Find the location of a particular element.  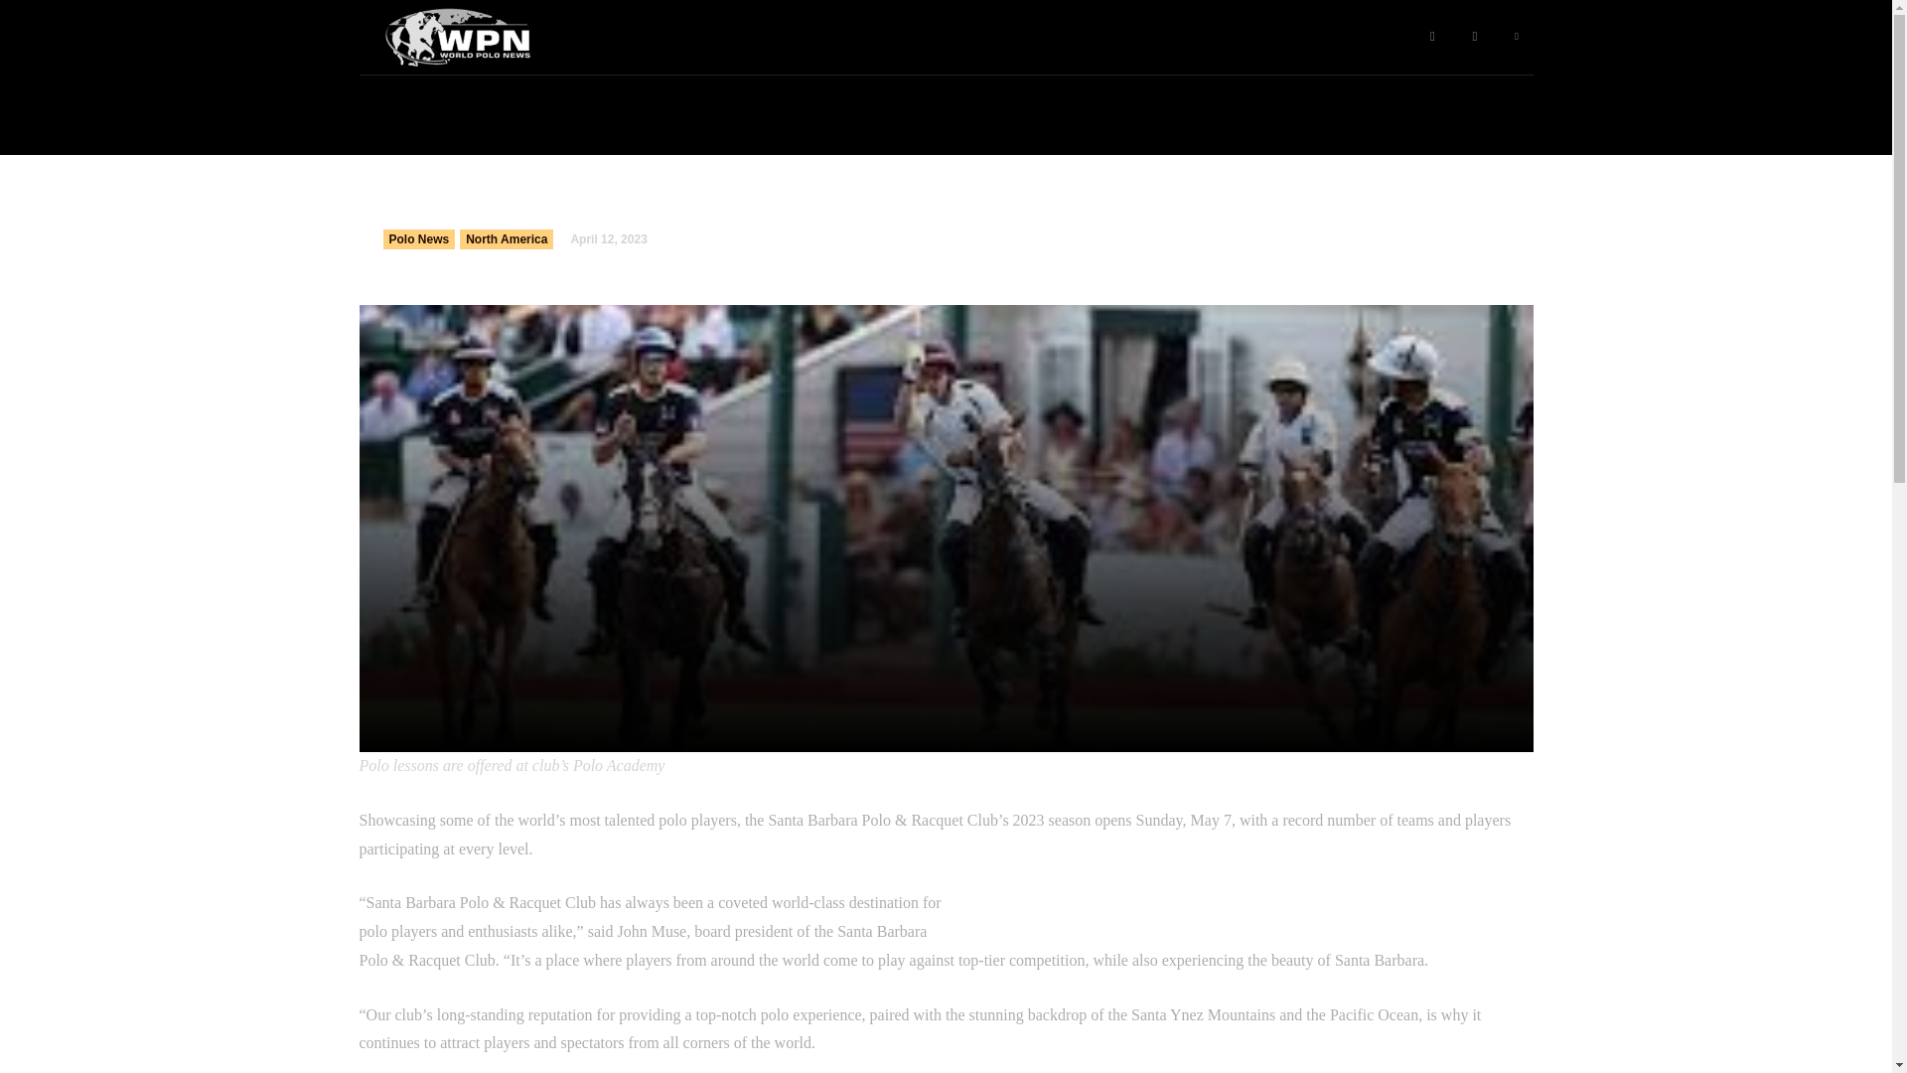

North America is located at coordinates (506, 238).